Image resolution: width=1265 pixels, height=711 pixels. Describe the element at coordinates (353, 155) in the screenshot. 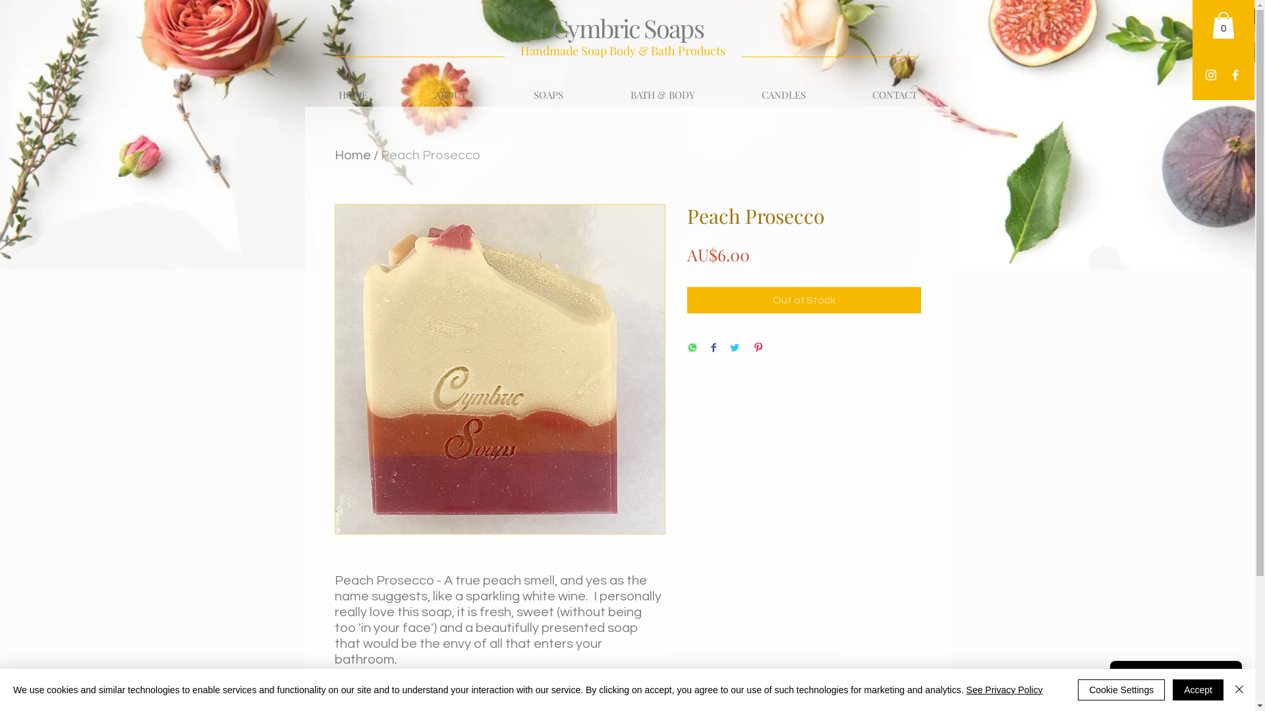

I see `Home` at that location.